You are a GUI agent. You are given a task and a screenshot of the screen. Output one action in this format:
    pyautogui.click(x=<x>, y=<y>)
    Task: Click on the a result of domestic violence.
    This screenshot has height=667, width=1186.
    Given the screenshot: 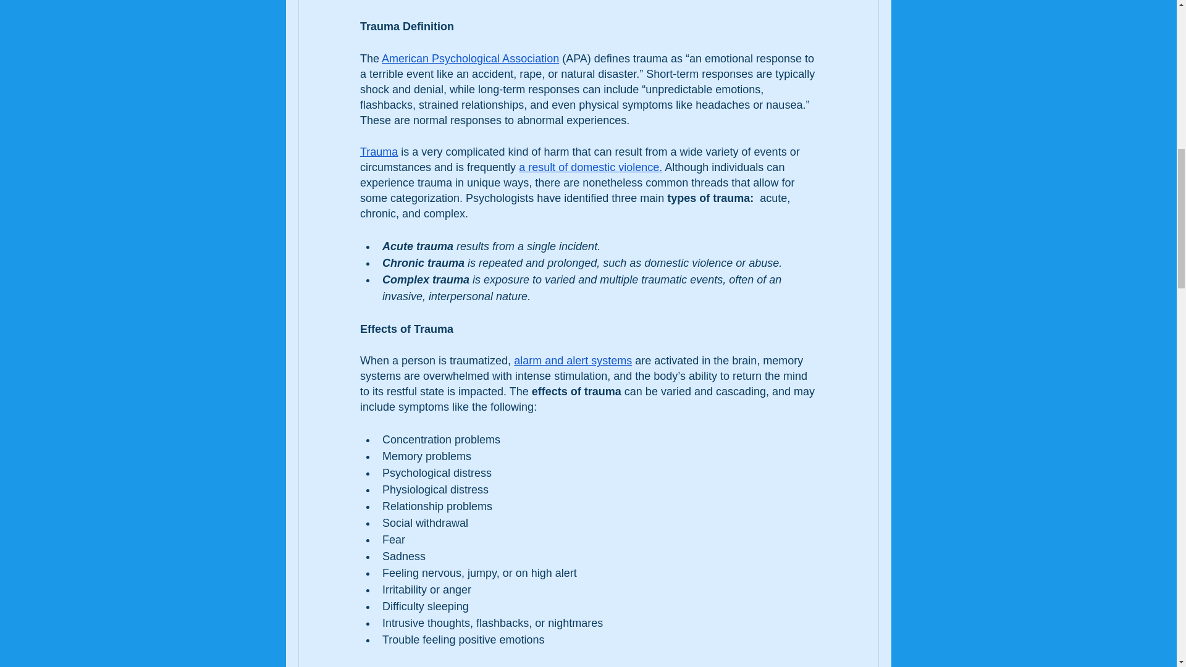 What is the action you would take?
    pyautogui.click(x=591, y=167)
    